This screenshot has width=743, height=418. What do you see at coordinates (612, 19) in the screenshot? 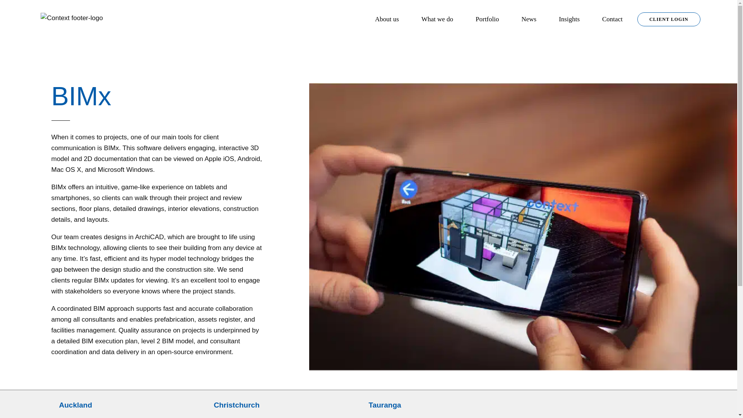
I see `Contact` at bounding box center [612, 19].